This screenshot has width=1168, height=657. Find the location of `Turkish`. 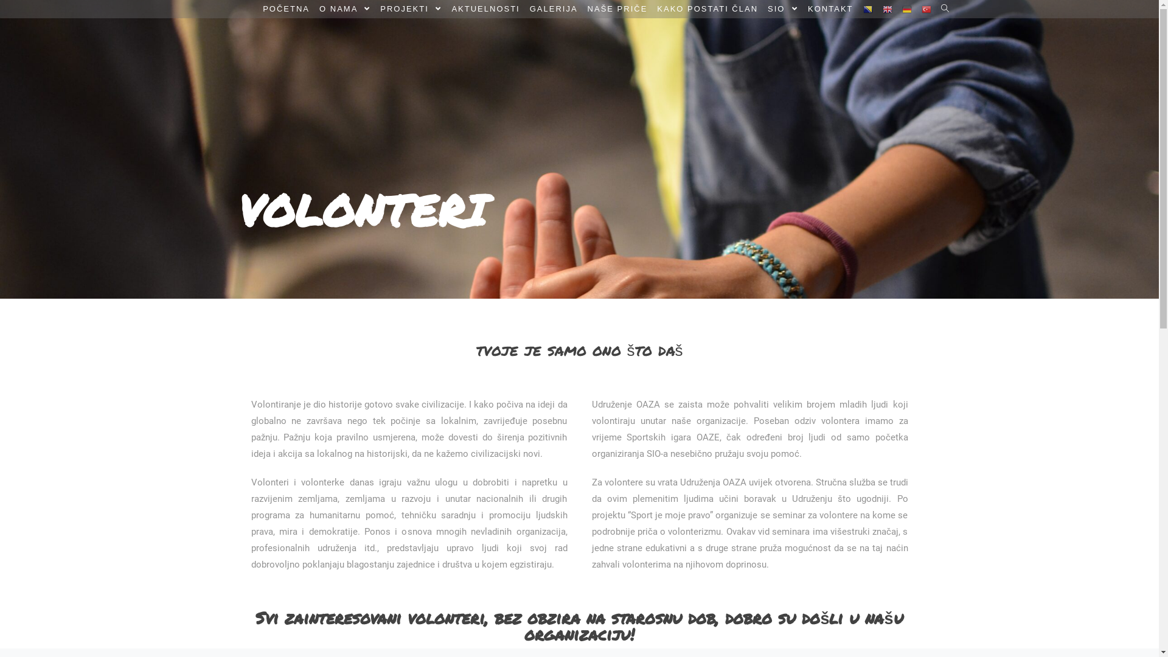

Turkish is located at coordinates (926, 9).